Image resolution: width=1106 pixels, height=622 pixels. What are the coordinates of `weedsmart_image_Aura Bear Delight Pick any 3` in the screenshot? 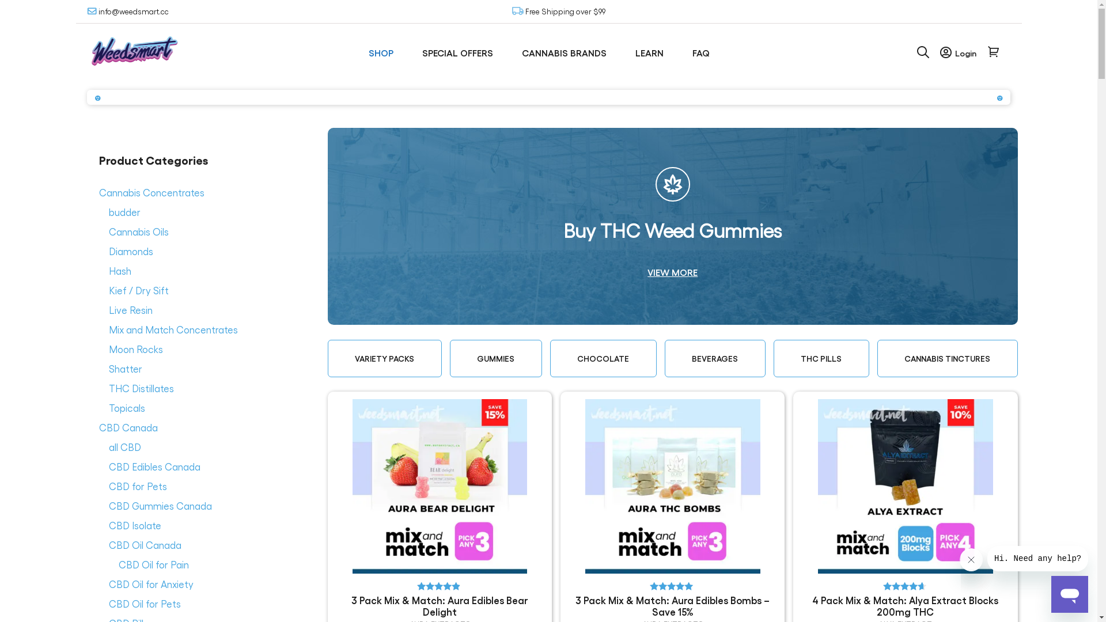 It's located at (440, 487).